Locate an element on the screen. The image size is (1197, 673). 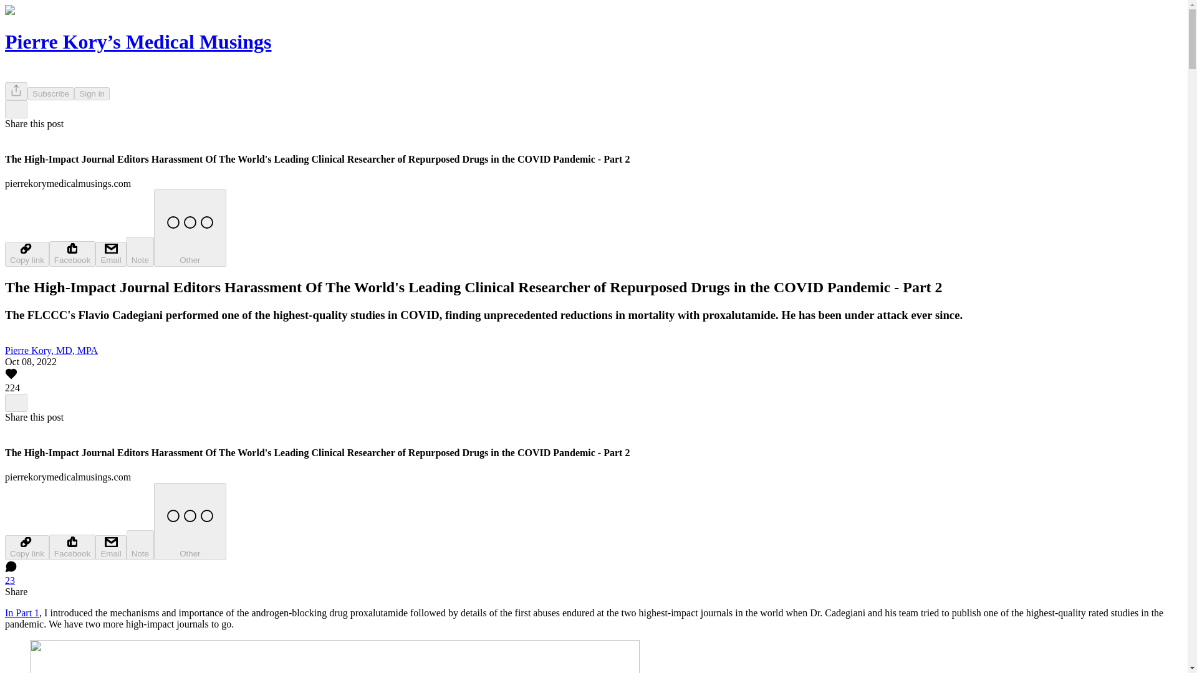
Facebook is located at coordinates (72, 253).